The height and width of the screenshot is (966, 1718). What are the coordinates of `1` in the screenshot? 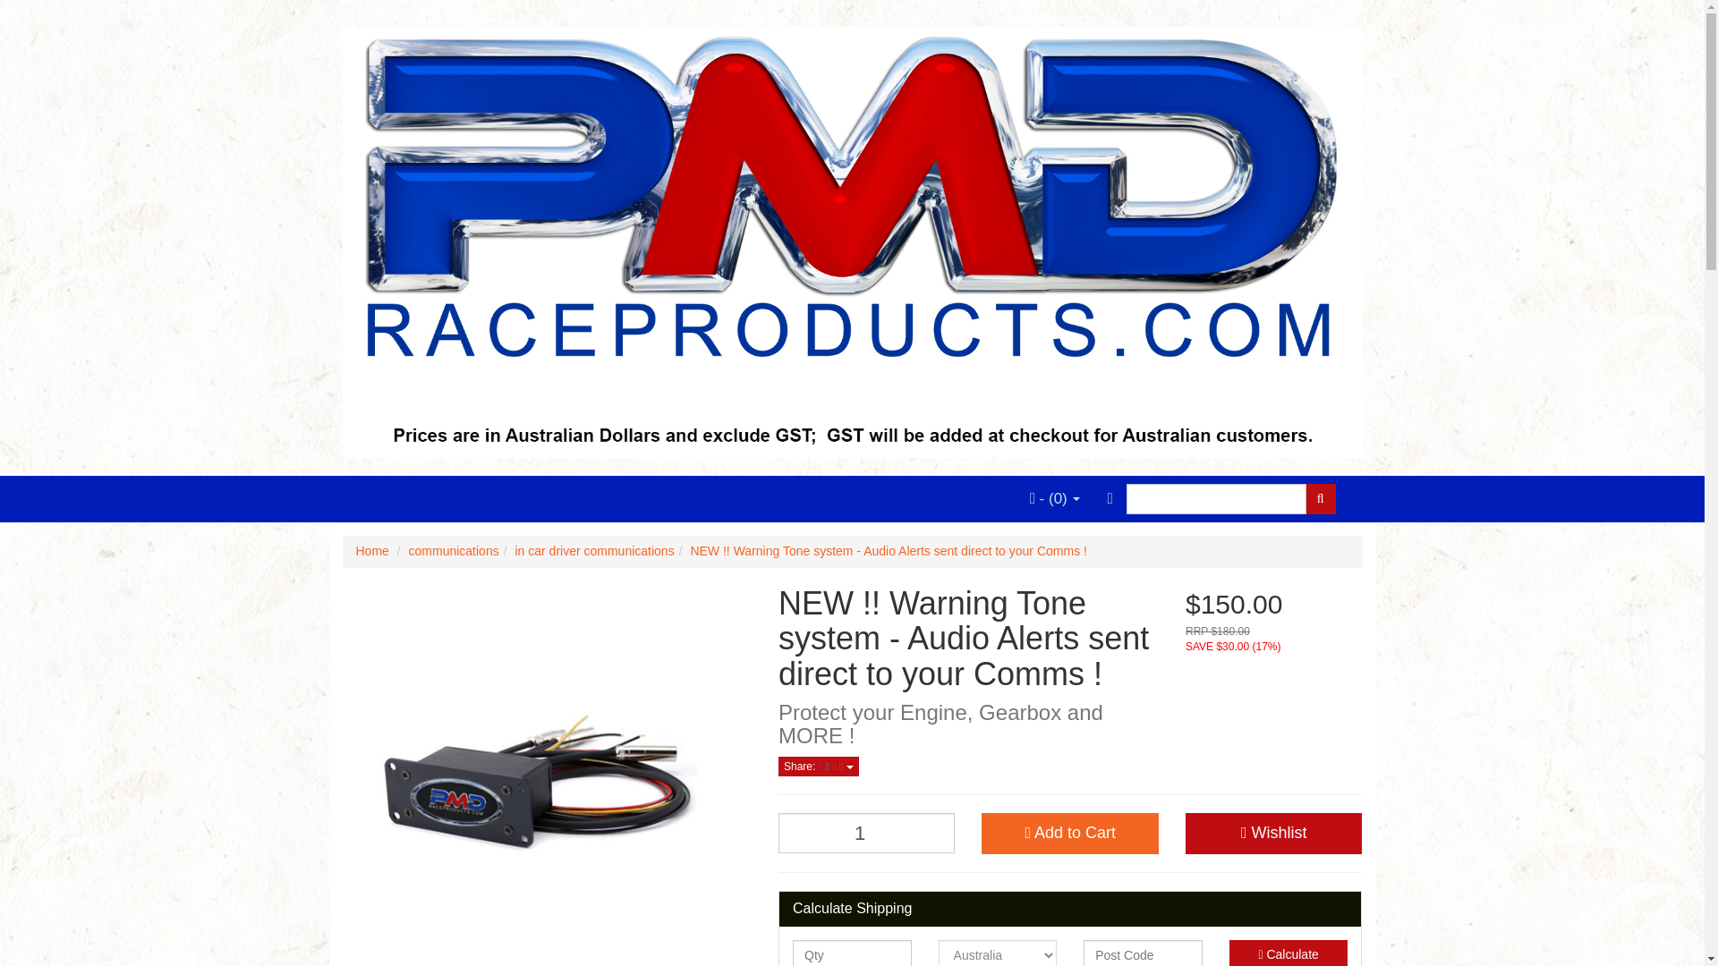 It's located at (866, 833).